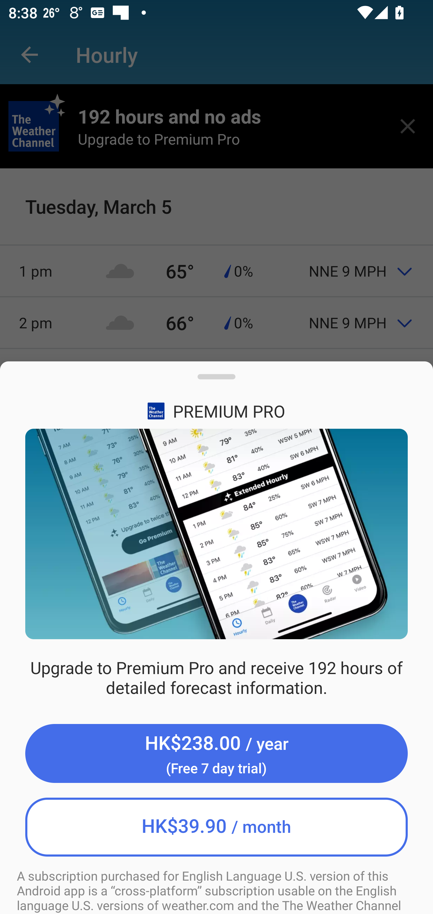  I want to click on Logo icon PREMIUM PRO, so click(216, 411).